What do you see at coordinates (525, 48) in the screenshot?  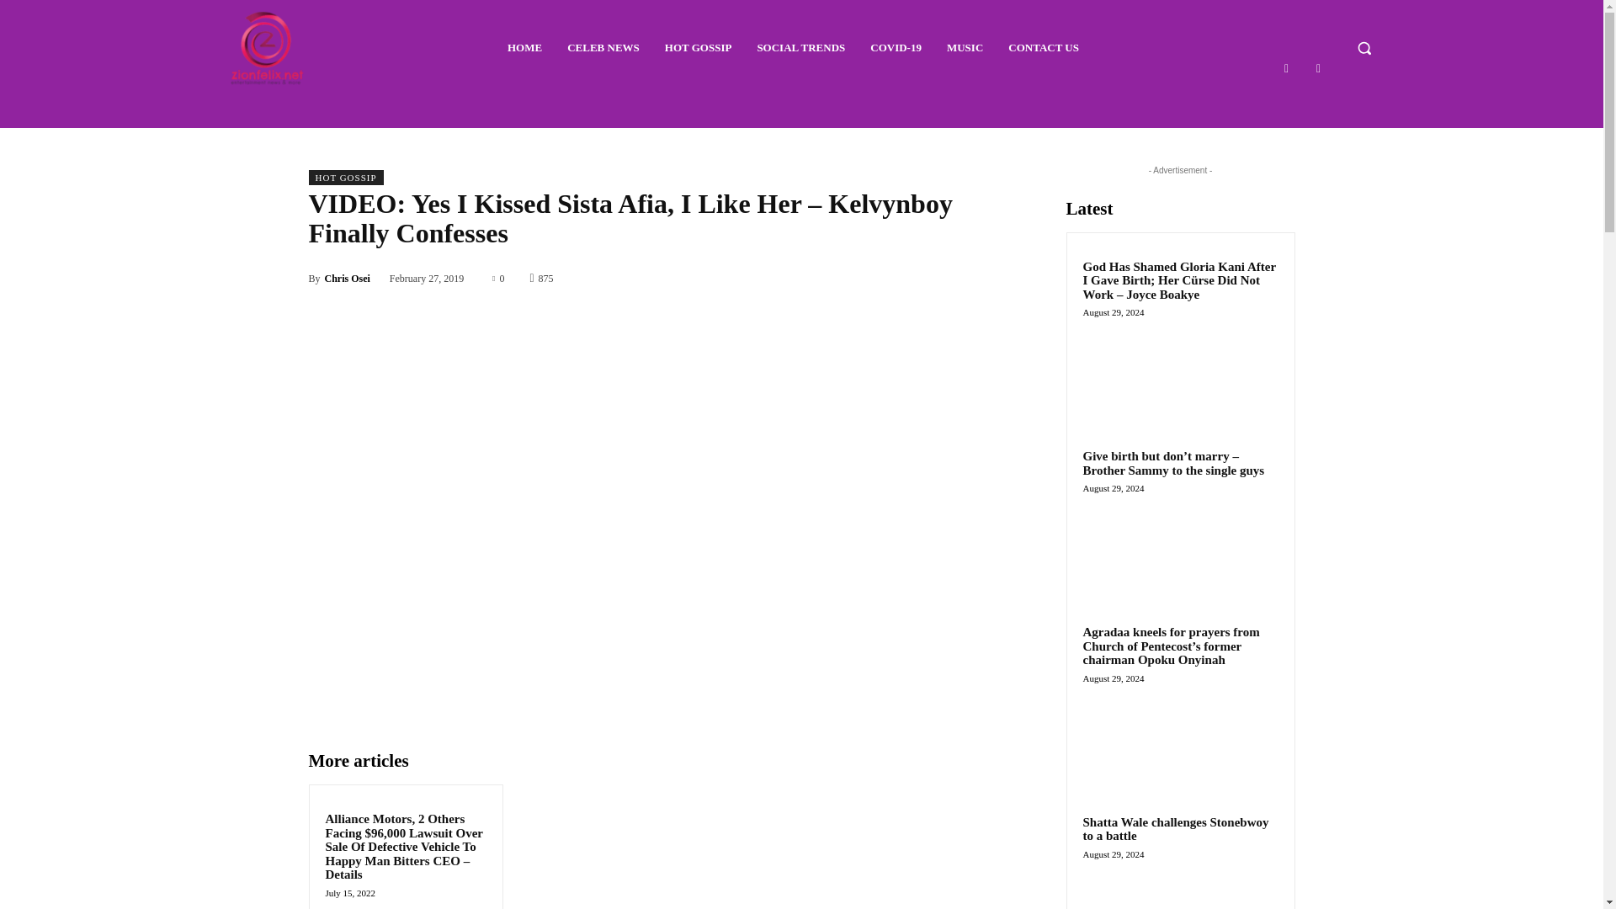 I see `HOME` at bounding box center [525, 48].